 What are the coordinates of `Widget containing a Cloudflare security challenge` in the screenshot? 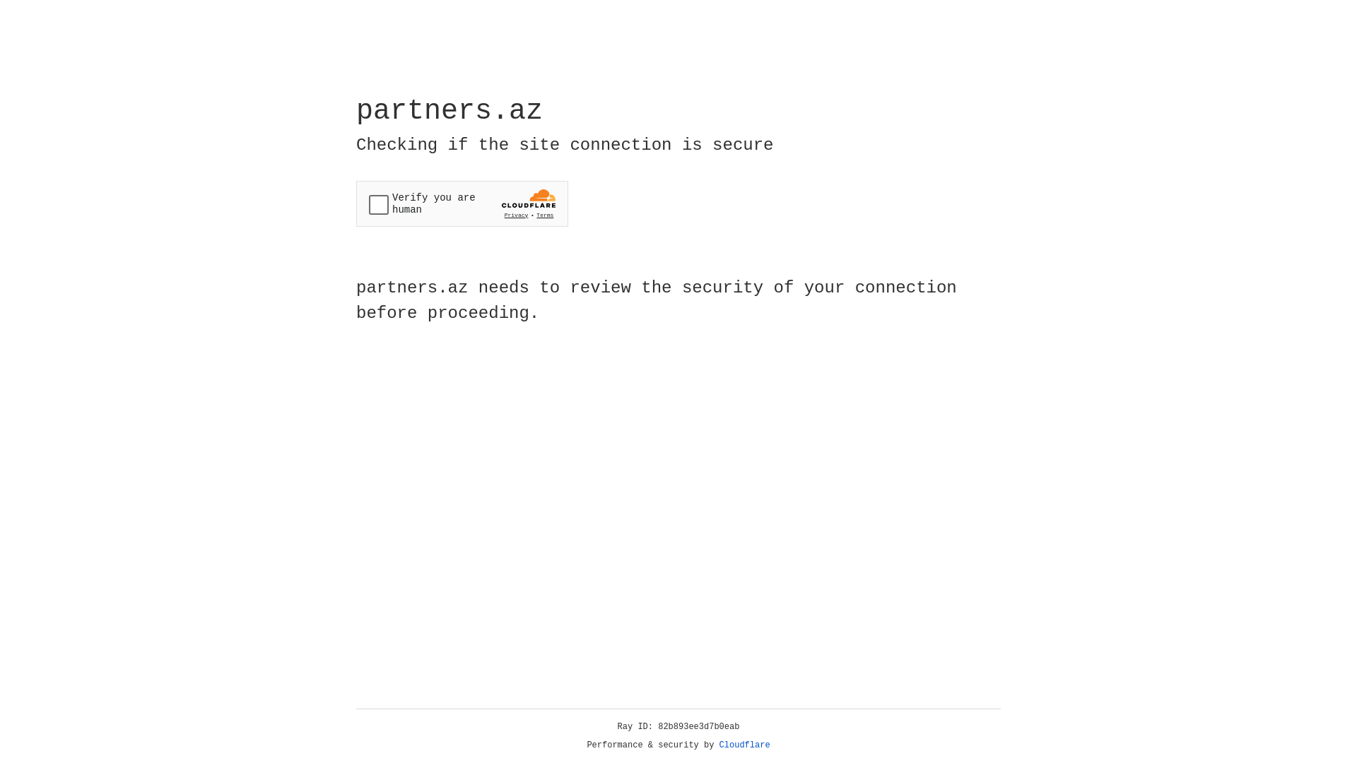 It's located at (462, 203).